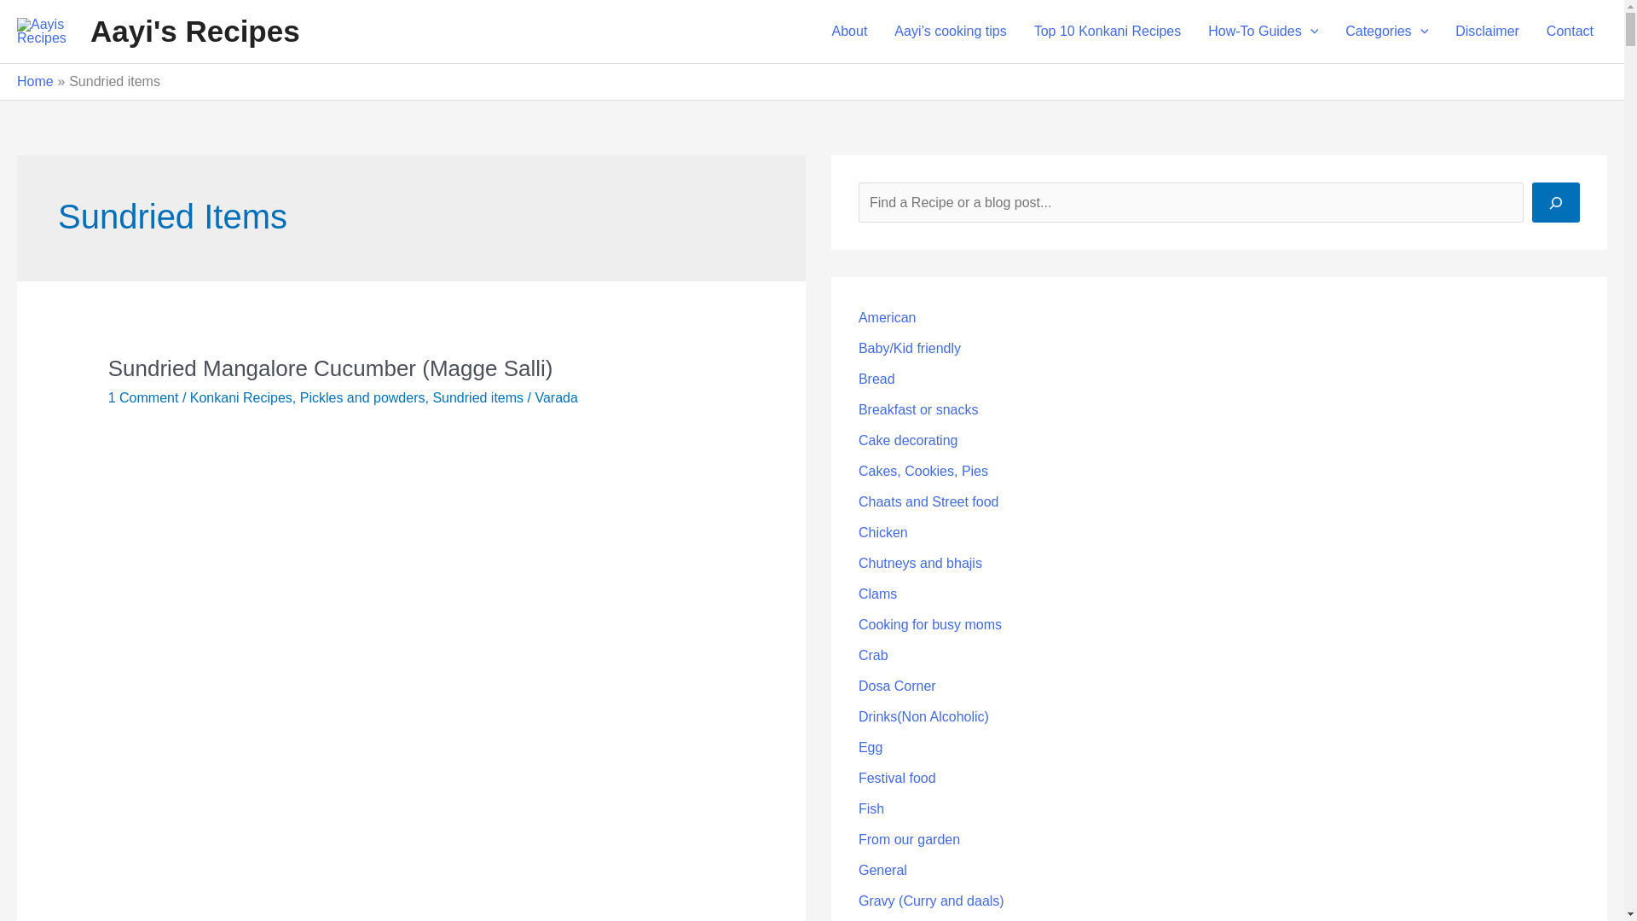  I want to click on Categories, so click(1386, 32).